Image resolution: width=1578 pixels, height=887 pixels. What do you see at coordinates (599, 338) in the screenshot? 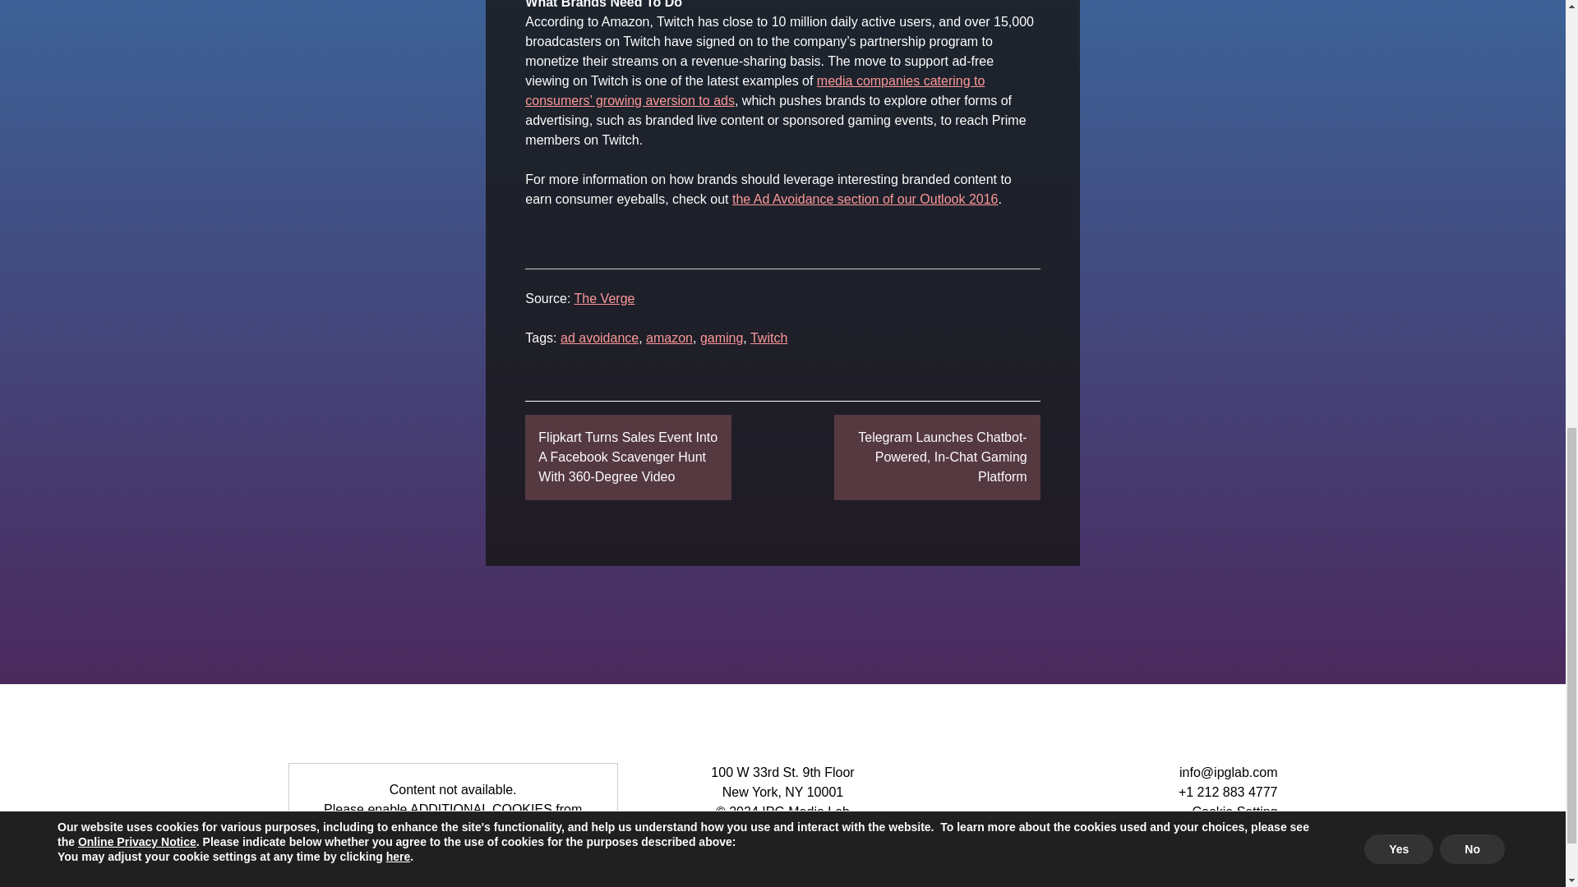
I see `ad avoidance` at bounding box center [599, 338].